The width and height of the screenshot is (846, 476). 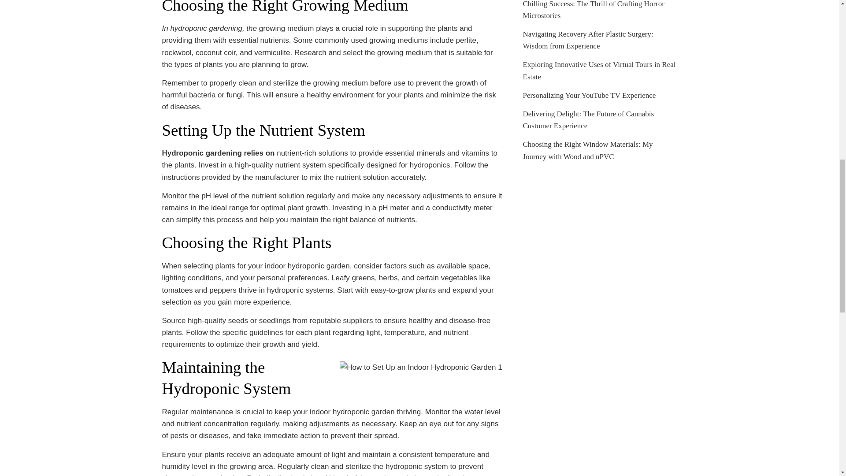 I want to click on Chilling Success: The Thrill of Crafting Horror Microstories, so click(x=593, y=10).